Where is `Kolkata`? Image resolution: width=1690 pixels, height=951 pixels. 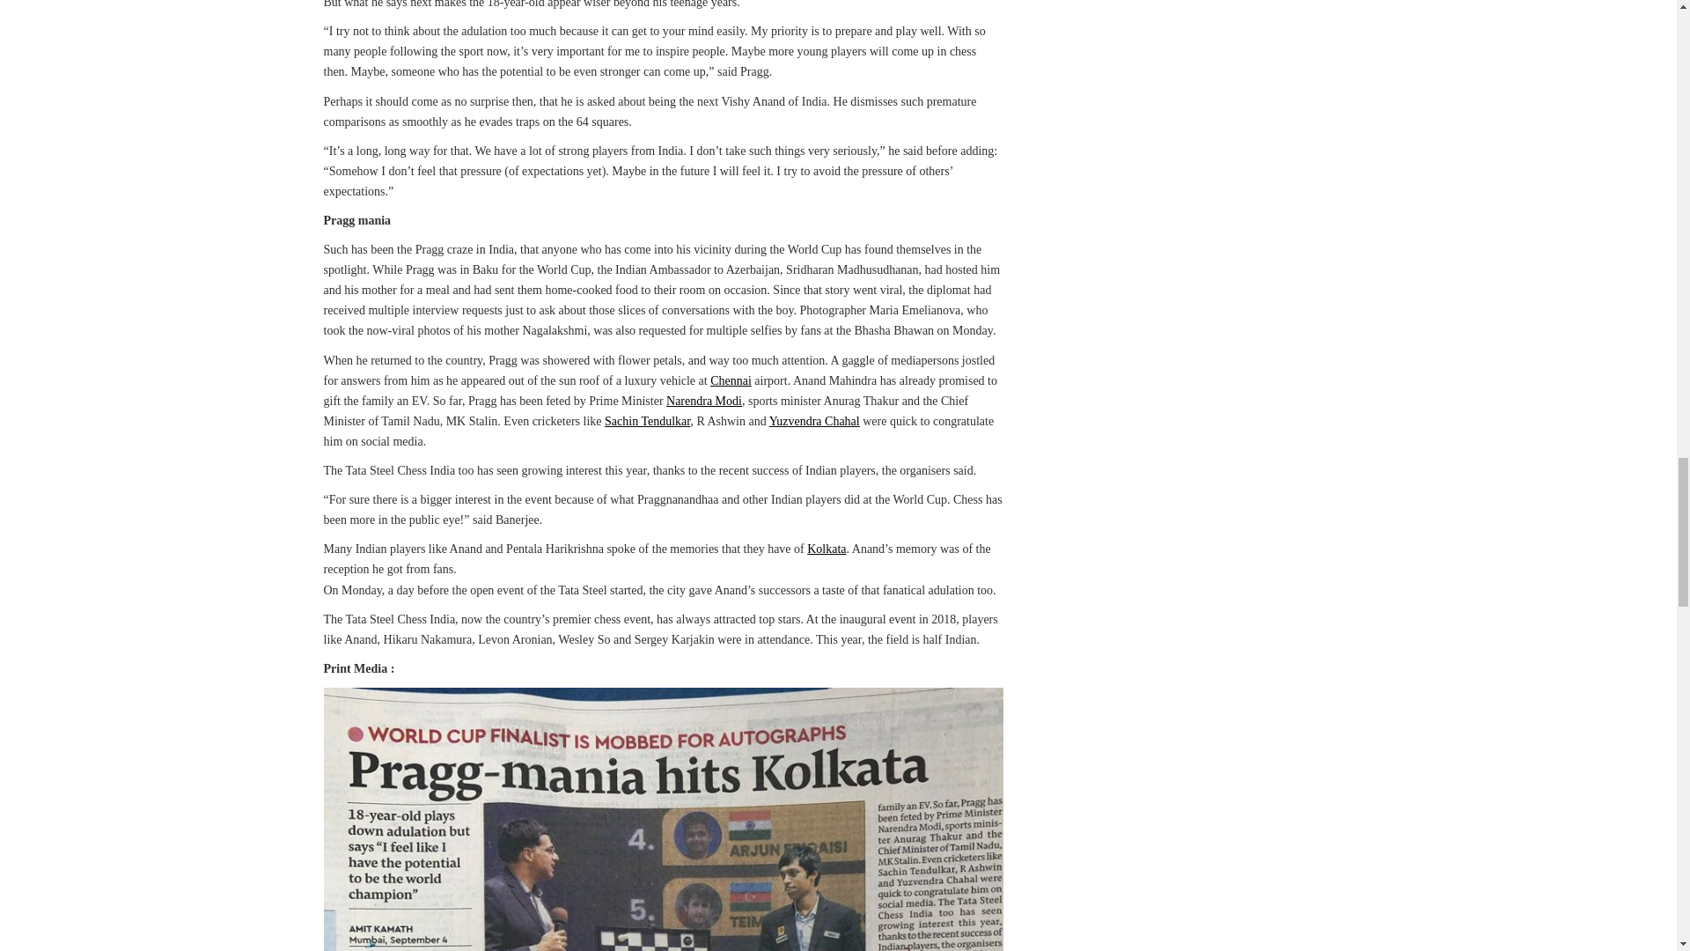
Kolkata is located at coordinates (827, 548).